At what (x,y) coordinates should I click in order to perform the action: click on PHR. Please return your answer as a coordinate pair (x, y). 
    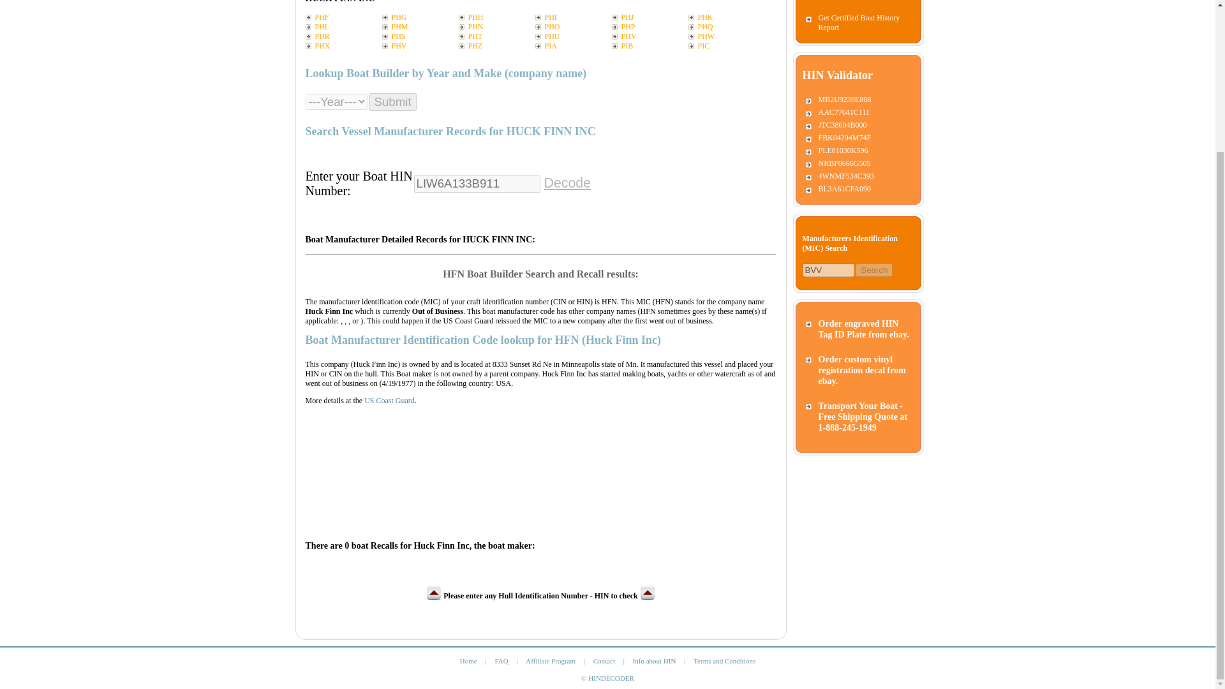
    Looking at the image, I should click on (343, 36).